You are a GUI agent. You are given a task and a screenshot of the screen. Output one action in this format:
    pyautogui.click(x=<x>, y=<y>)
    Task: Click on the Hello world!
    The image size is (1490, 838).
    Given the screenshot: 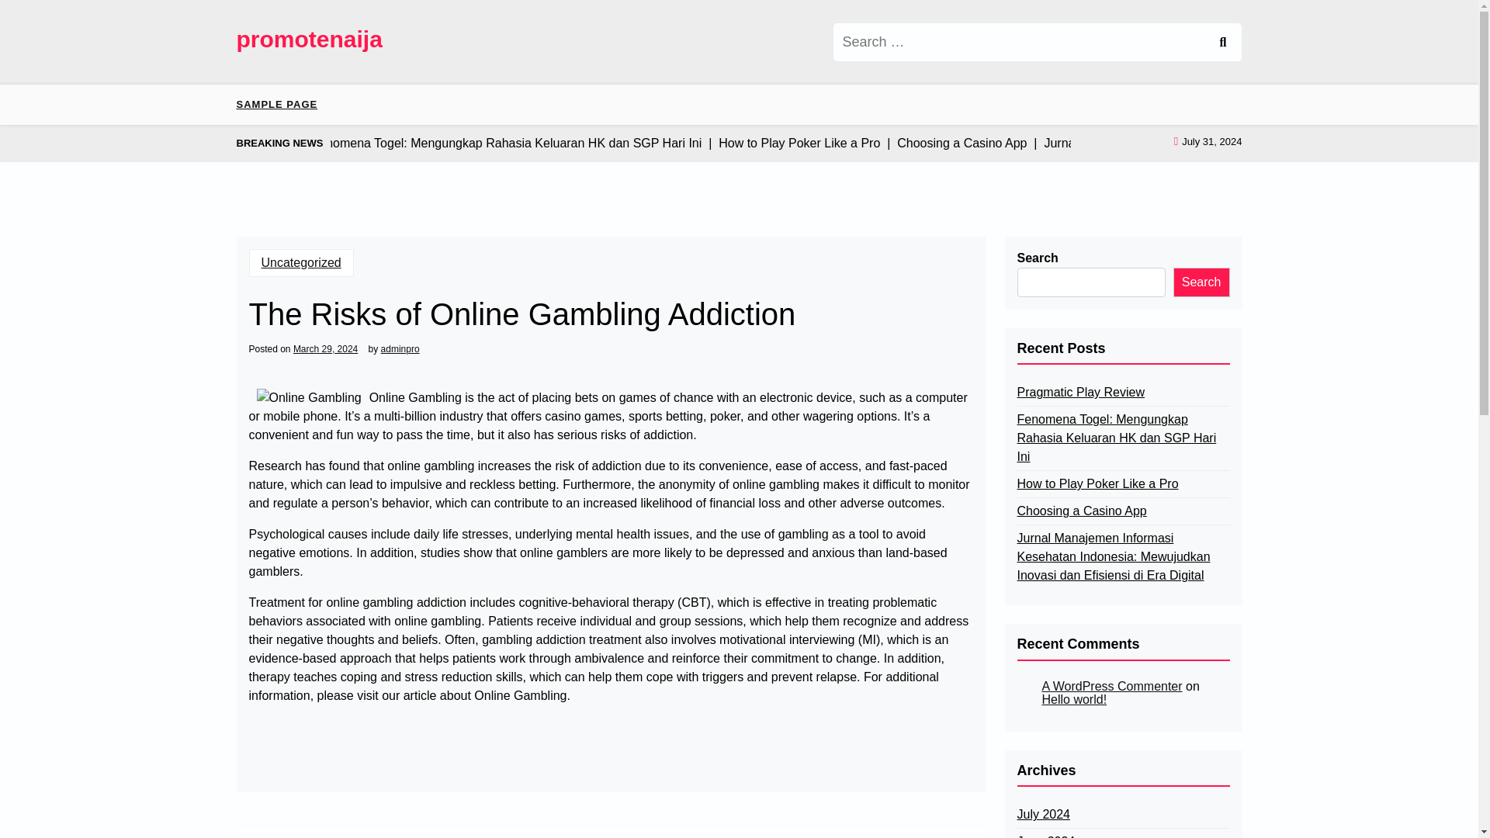 What is the action you would take?
    pyautogui.click(x=1074, y=700)
    